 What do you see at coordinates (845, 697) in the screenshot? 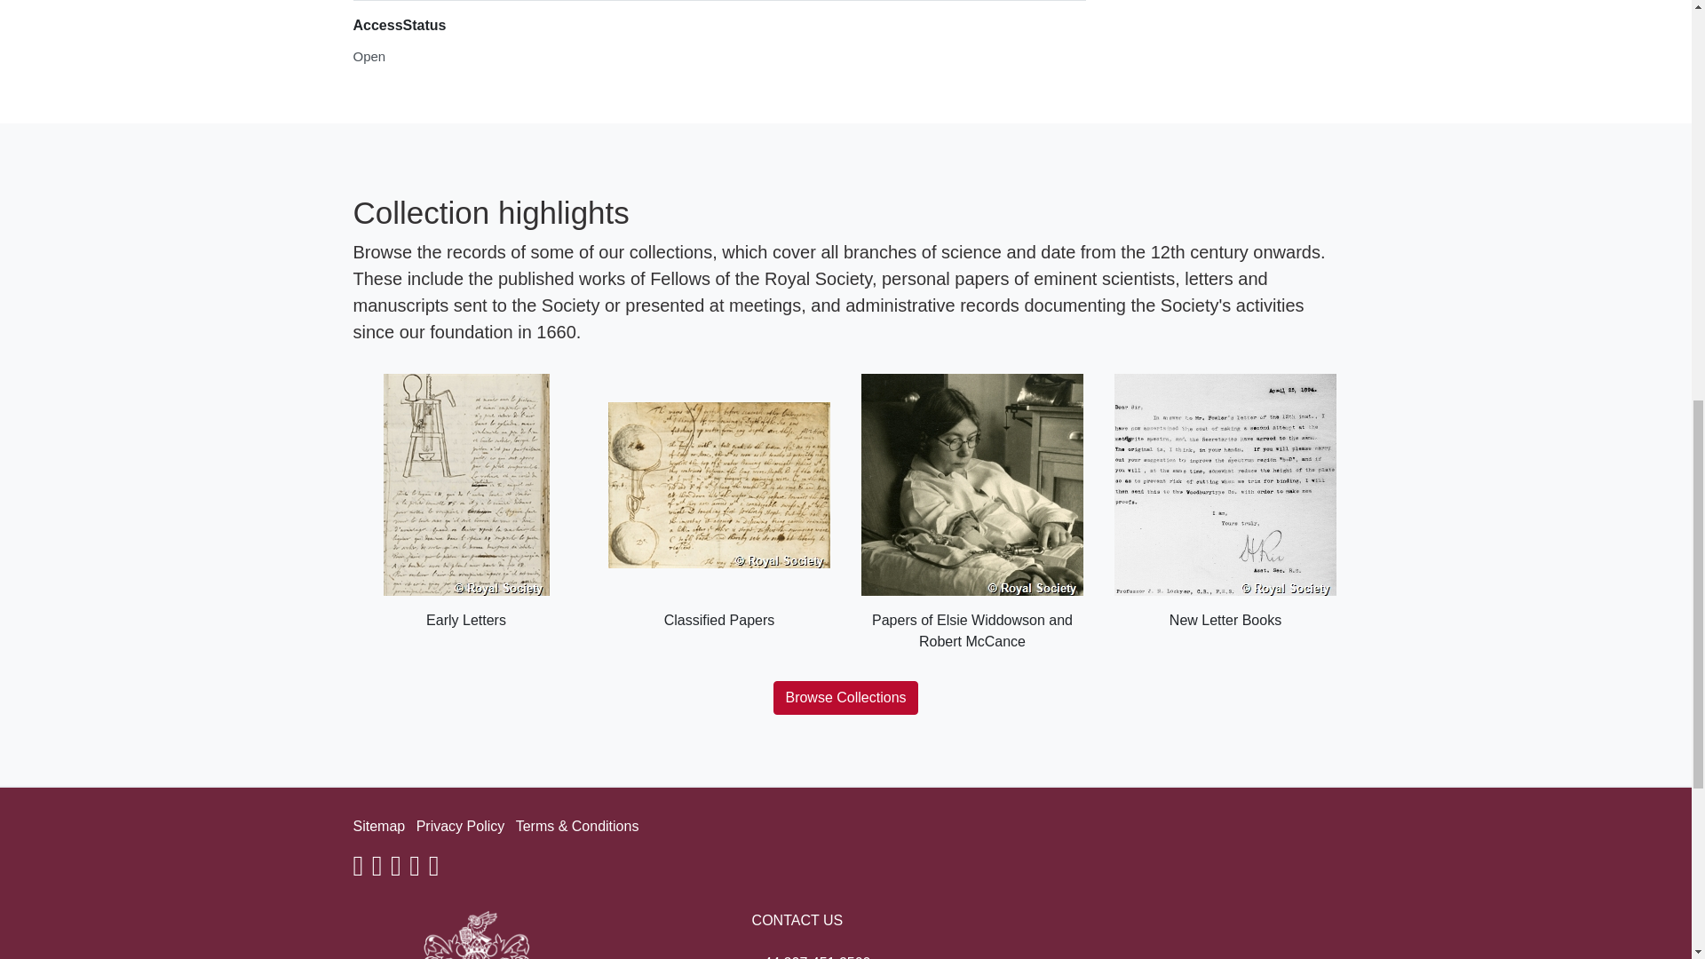
I see `Browse Collections` at bounding box center [845, 697].